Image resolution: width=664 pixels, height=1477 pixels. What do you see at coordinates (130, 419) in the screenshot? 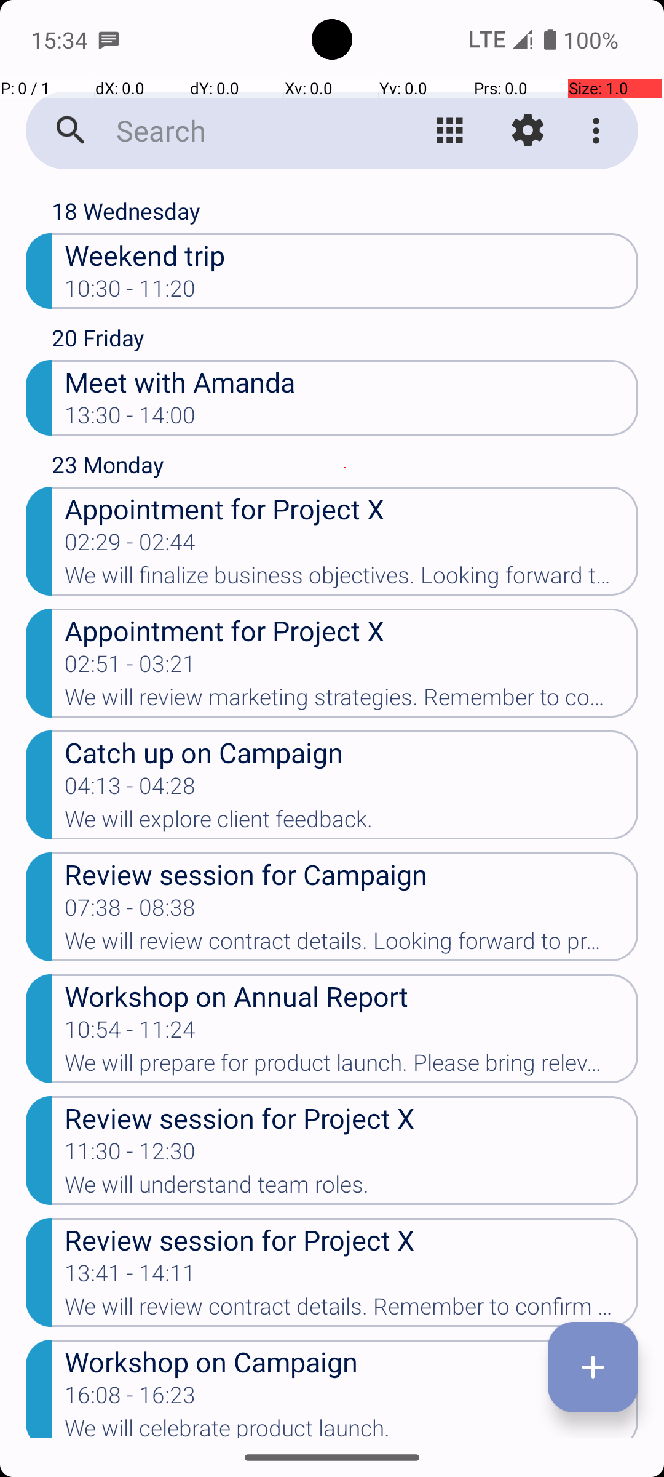
I see `13:30 - 14:00` at bounding box center [130, 419].